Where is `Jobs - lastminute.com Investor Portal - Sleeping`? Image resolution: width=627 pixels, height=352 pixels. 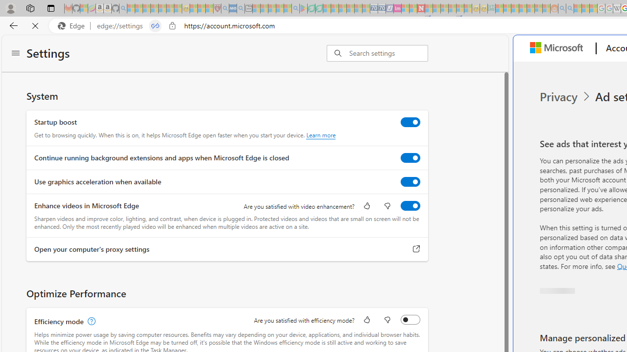 Jobs - lastminute.com Investor Portal - Sleeping is located at coordinates (397, 9).